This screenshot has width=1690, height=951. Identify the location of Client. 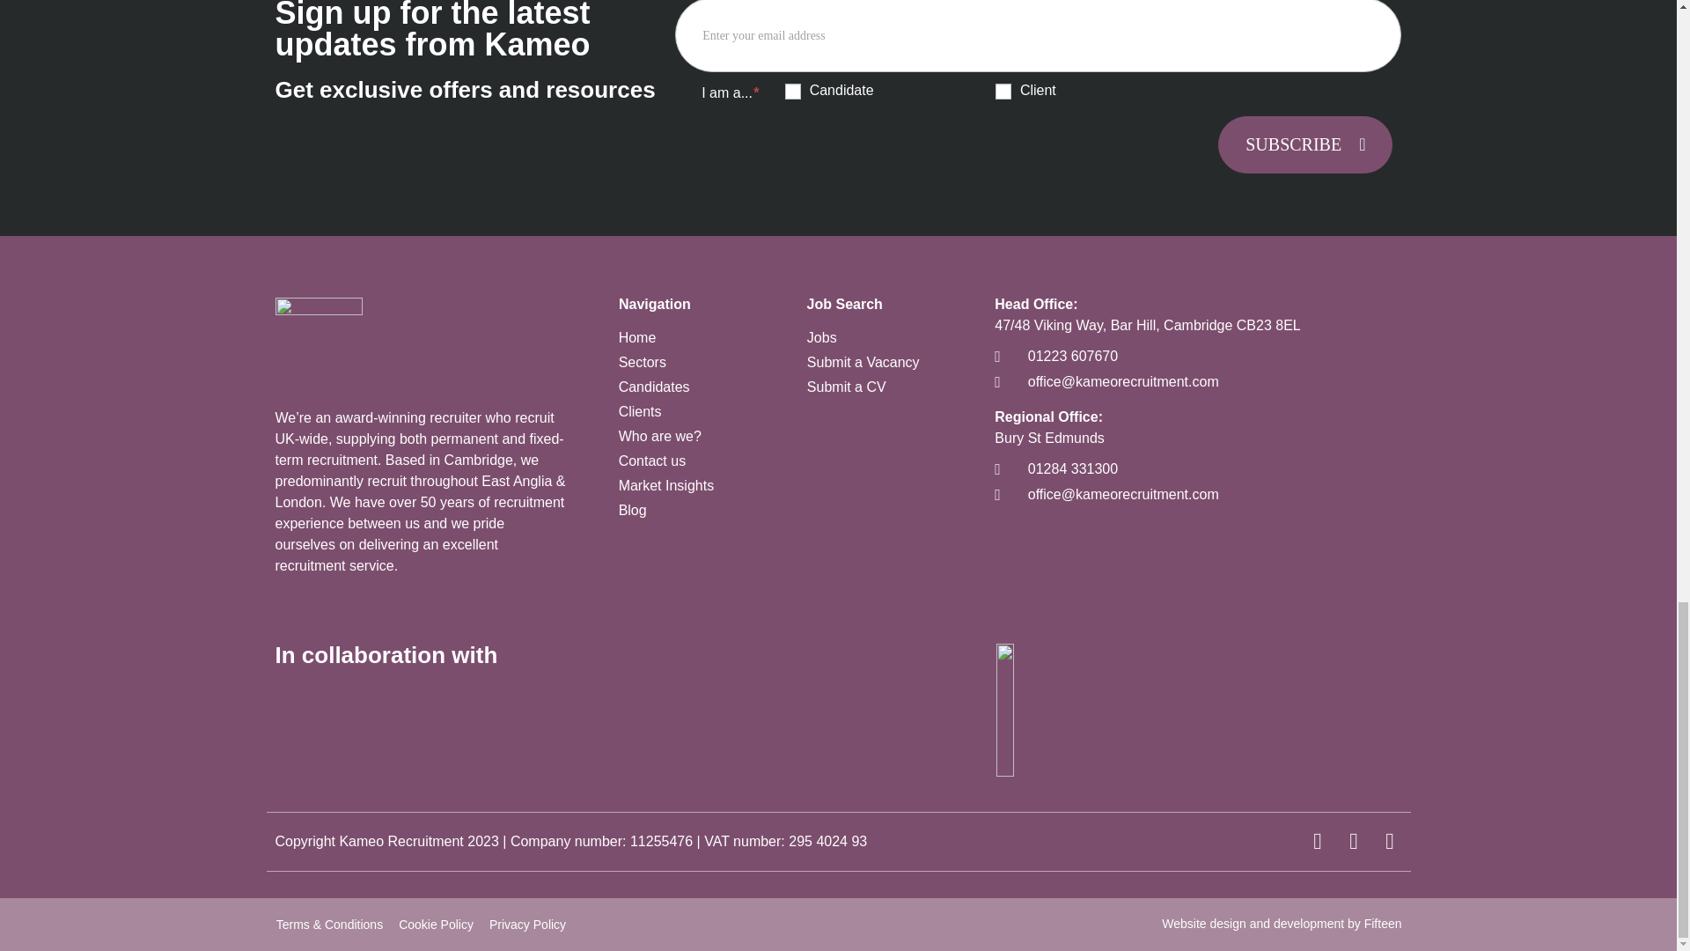
(1003, 92).